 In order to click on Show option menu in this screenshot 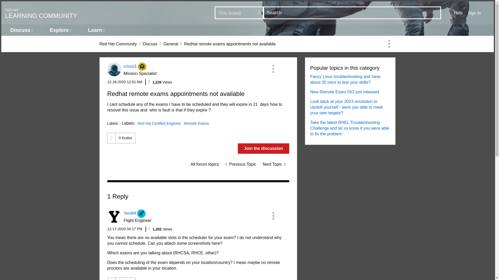, I will do `click(273, 69)`.